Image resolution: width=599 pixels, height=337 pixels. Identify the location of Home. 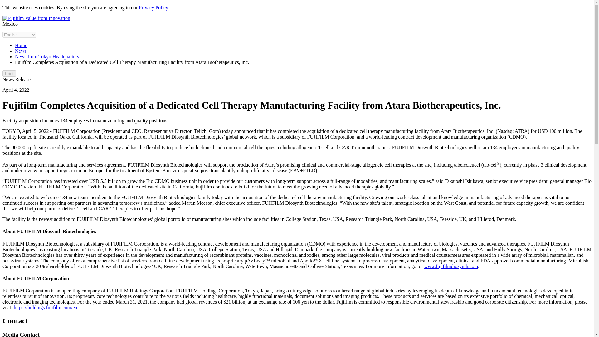
(21, 46).